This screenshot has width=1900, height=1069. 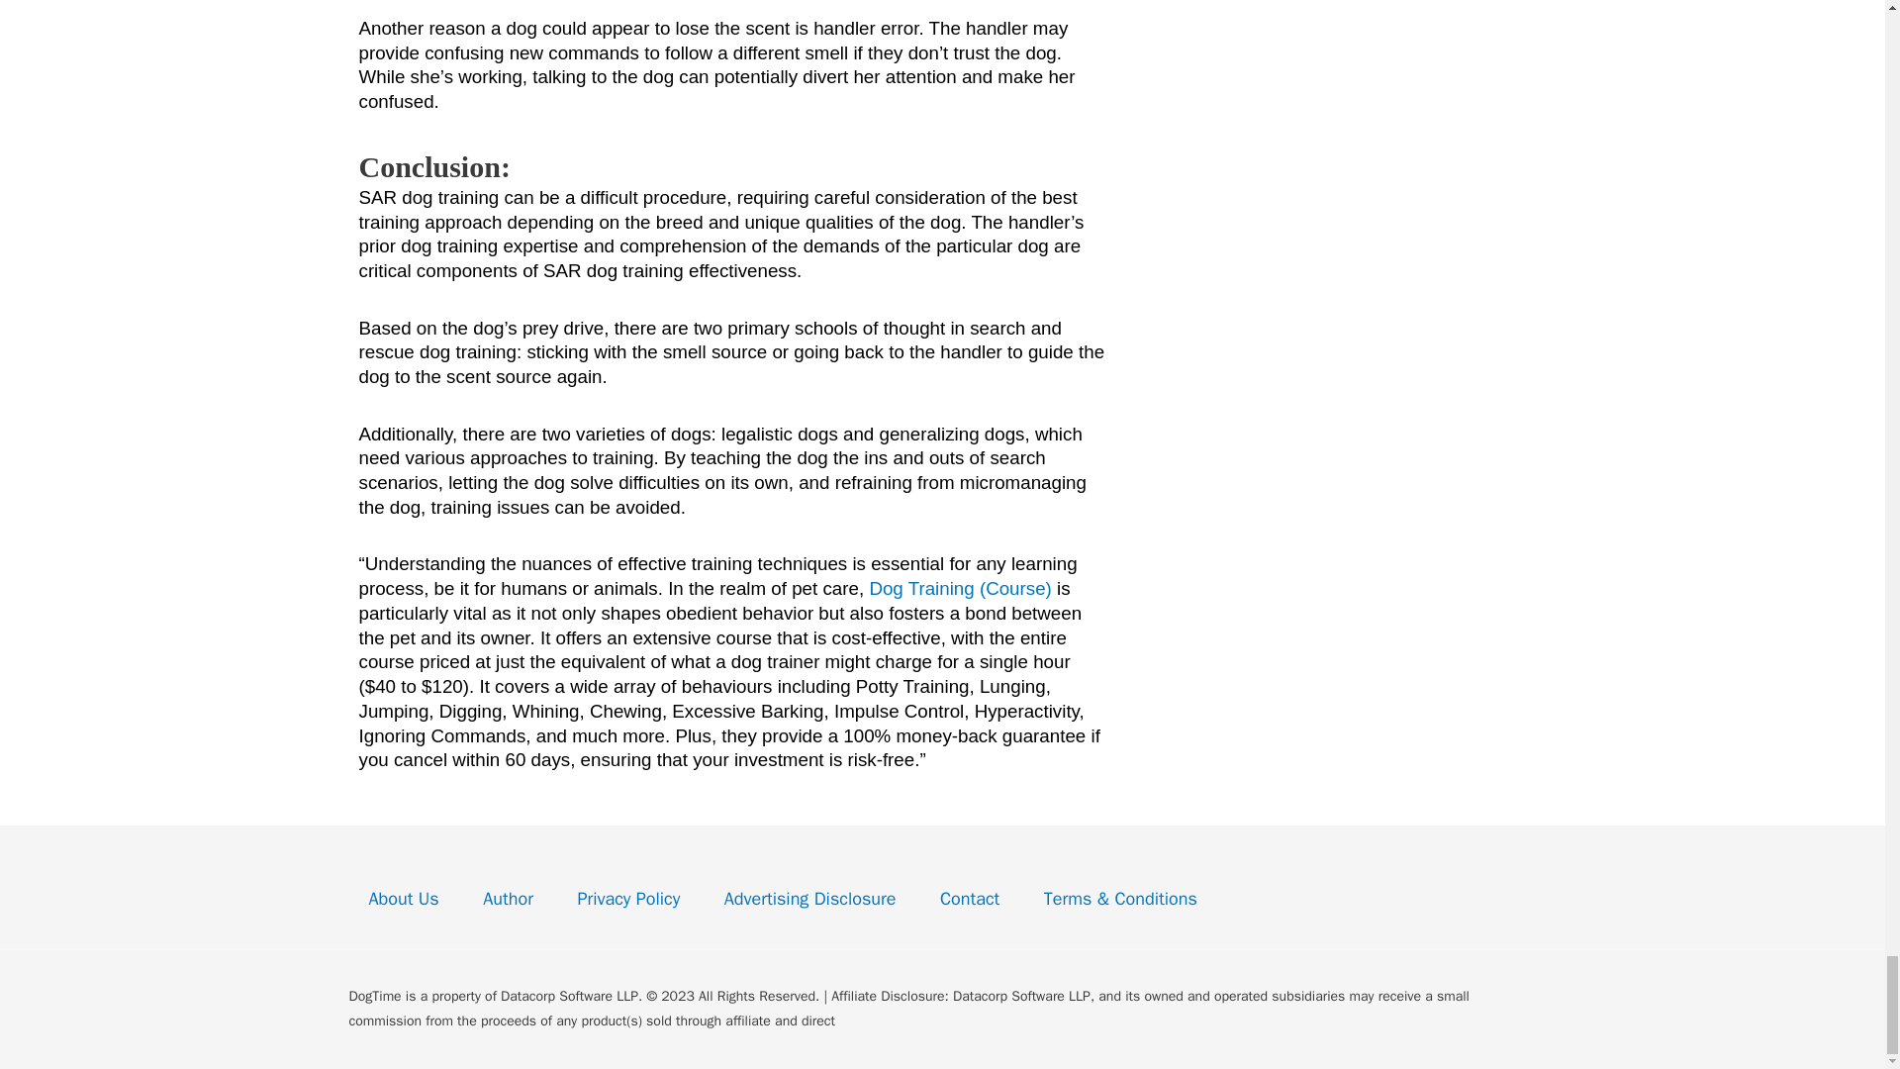 What do you see at coordinates (404, 899) in the screenshot?
I see `About Us` at bounding box center [404, 899].